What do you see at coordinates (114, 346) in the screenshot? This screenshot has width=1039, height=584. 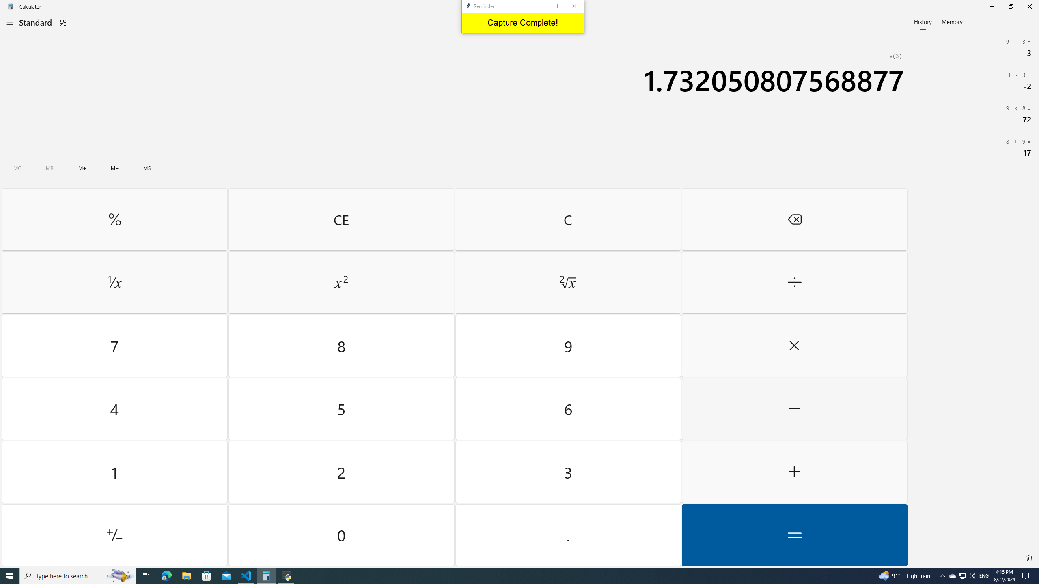 I see `Seven` at bounding box center [114, 346].